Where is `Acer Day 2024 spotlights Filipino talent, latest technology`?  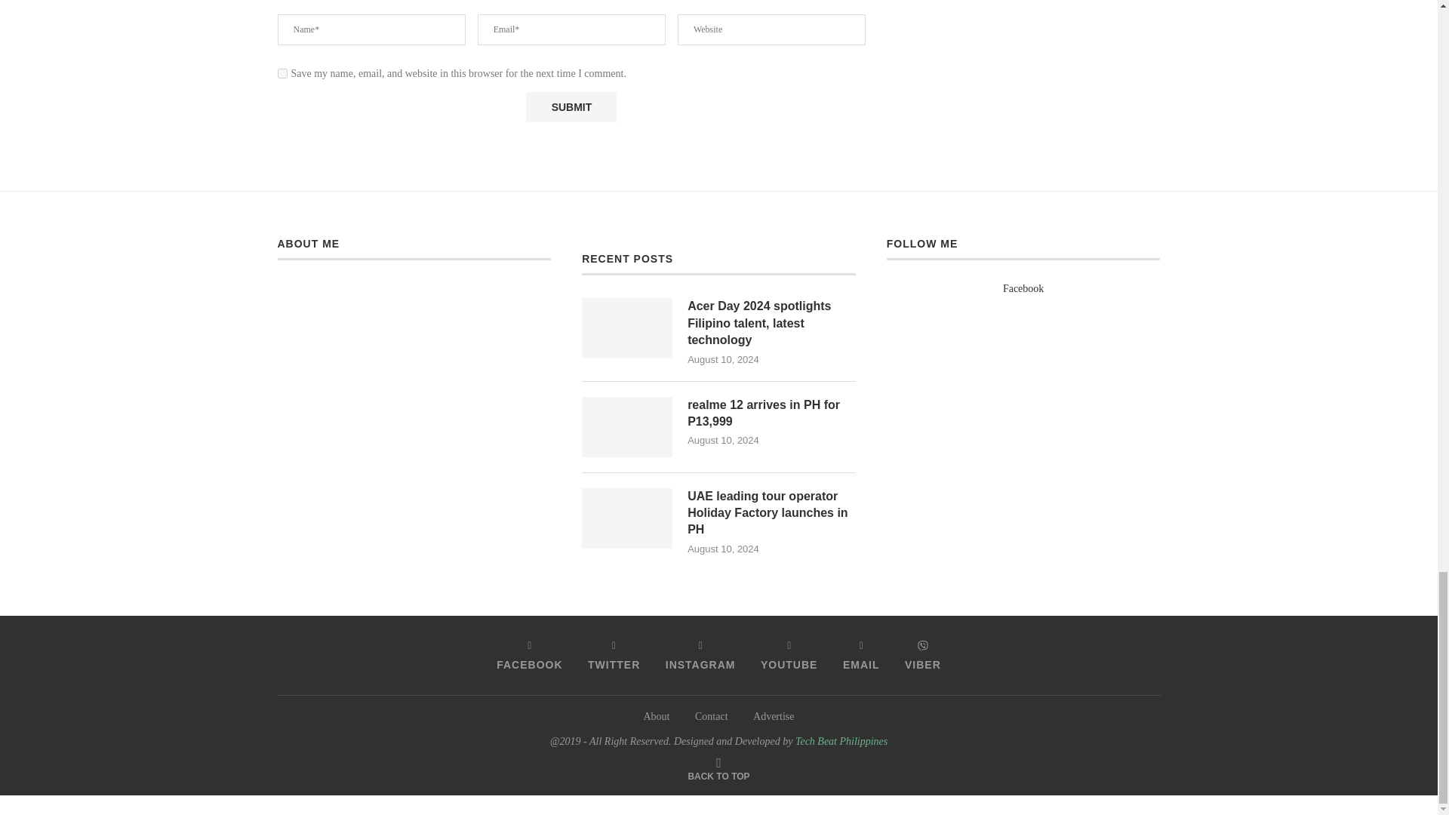
Acer Day 2024 spotlights Filipino talent, latest technology is located at coordinates (771, 323).